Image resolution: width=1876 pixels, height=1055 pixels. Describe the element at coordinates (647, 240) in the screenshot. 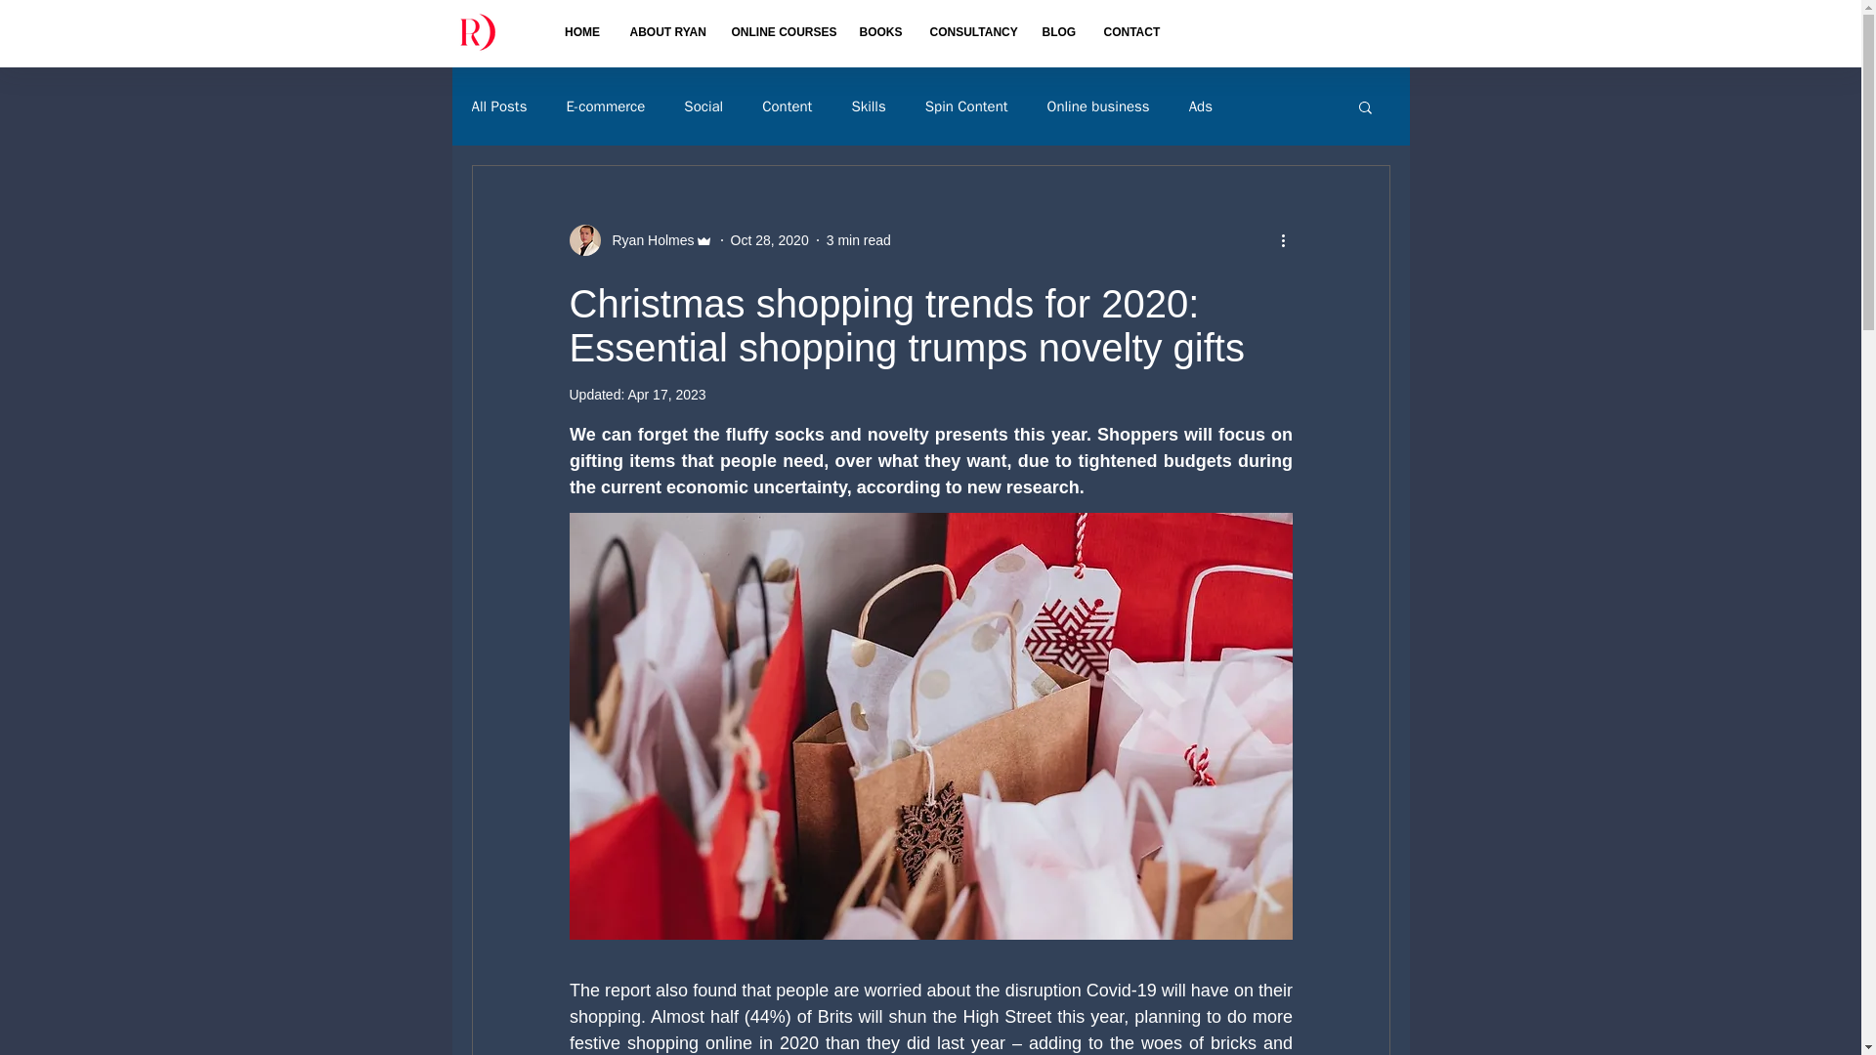

I see `Ryan Holmes` at that location.